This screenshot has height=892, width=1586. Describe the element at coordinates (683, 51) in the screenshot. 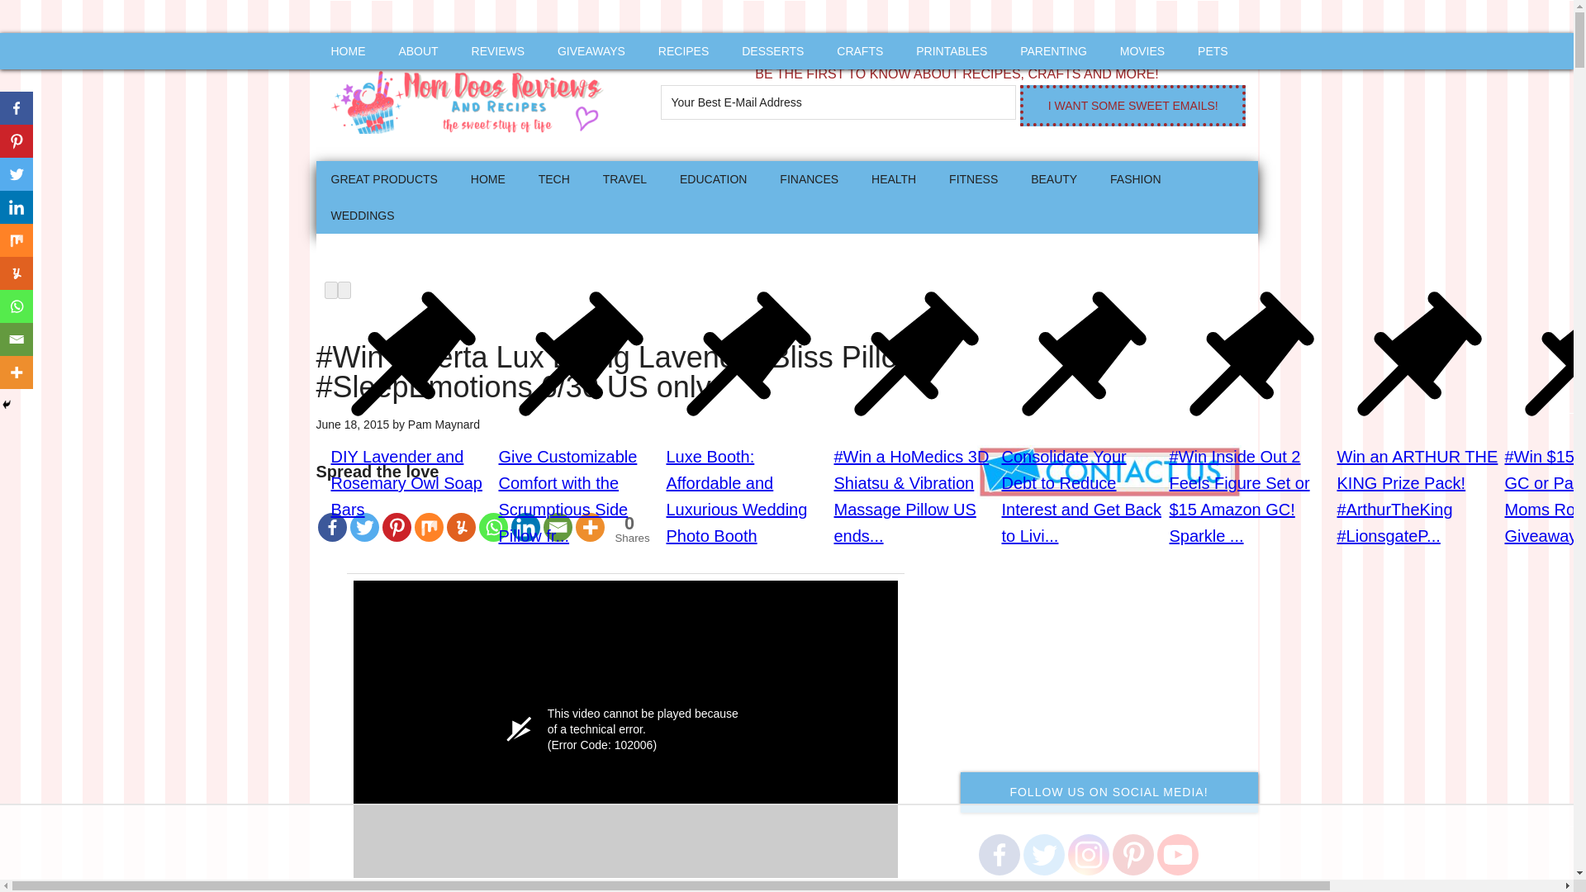

I see `RECIPES` at that location.